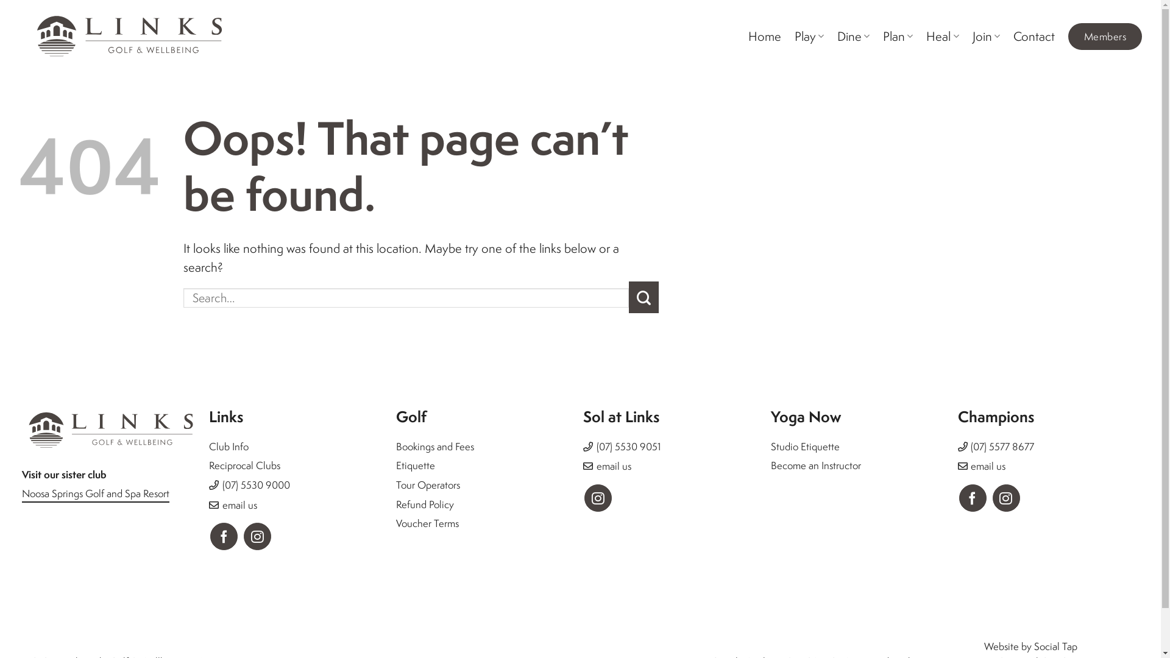 This screenshot has width=1170, height=658. What do you see at coordinates (428, 523) in the screenshot?
I see `Voucher Terms` at bounding box center [428, 523].